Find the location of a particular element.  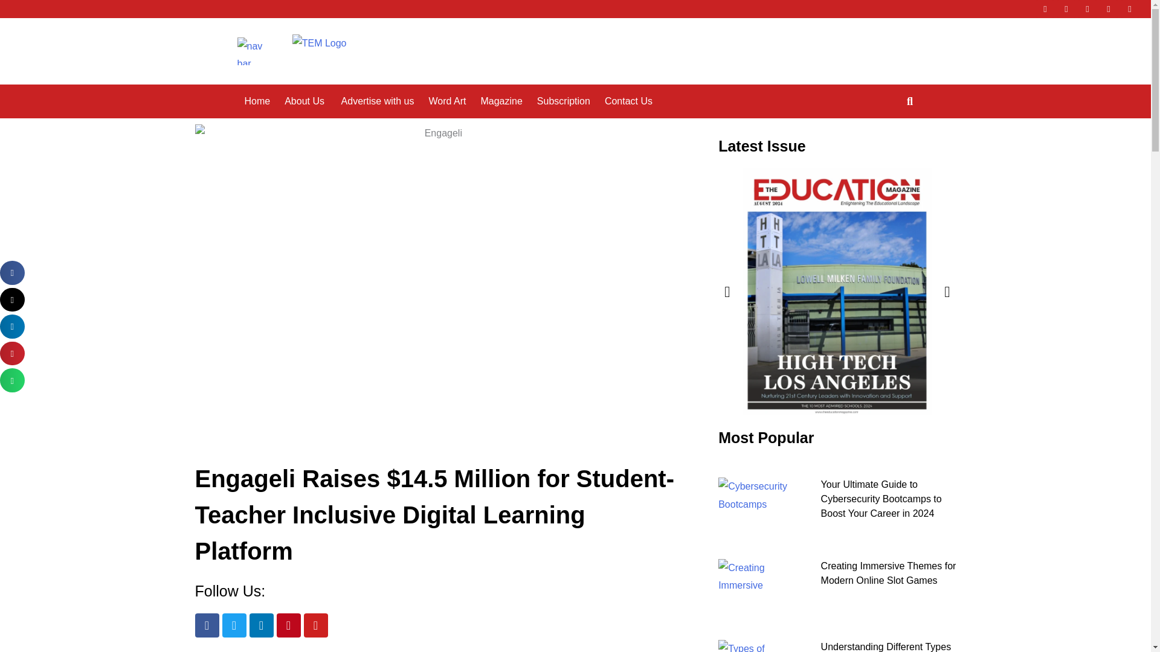

Linkedin is located at coordinates (261, 625).